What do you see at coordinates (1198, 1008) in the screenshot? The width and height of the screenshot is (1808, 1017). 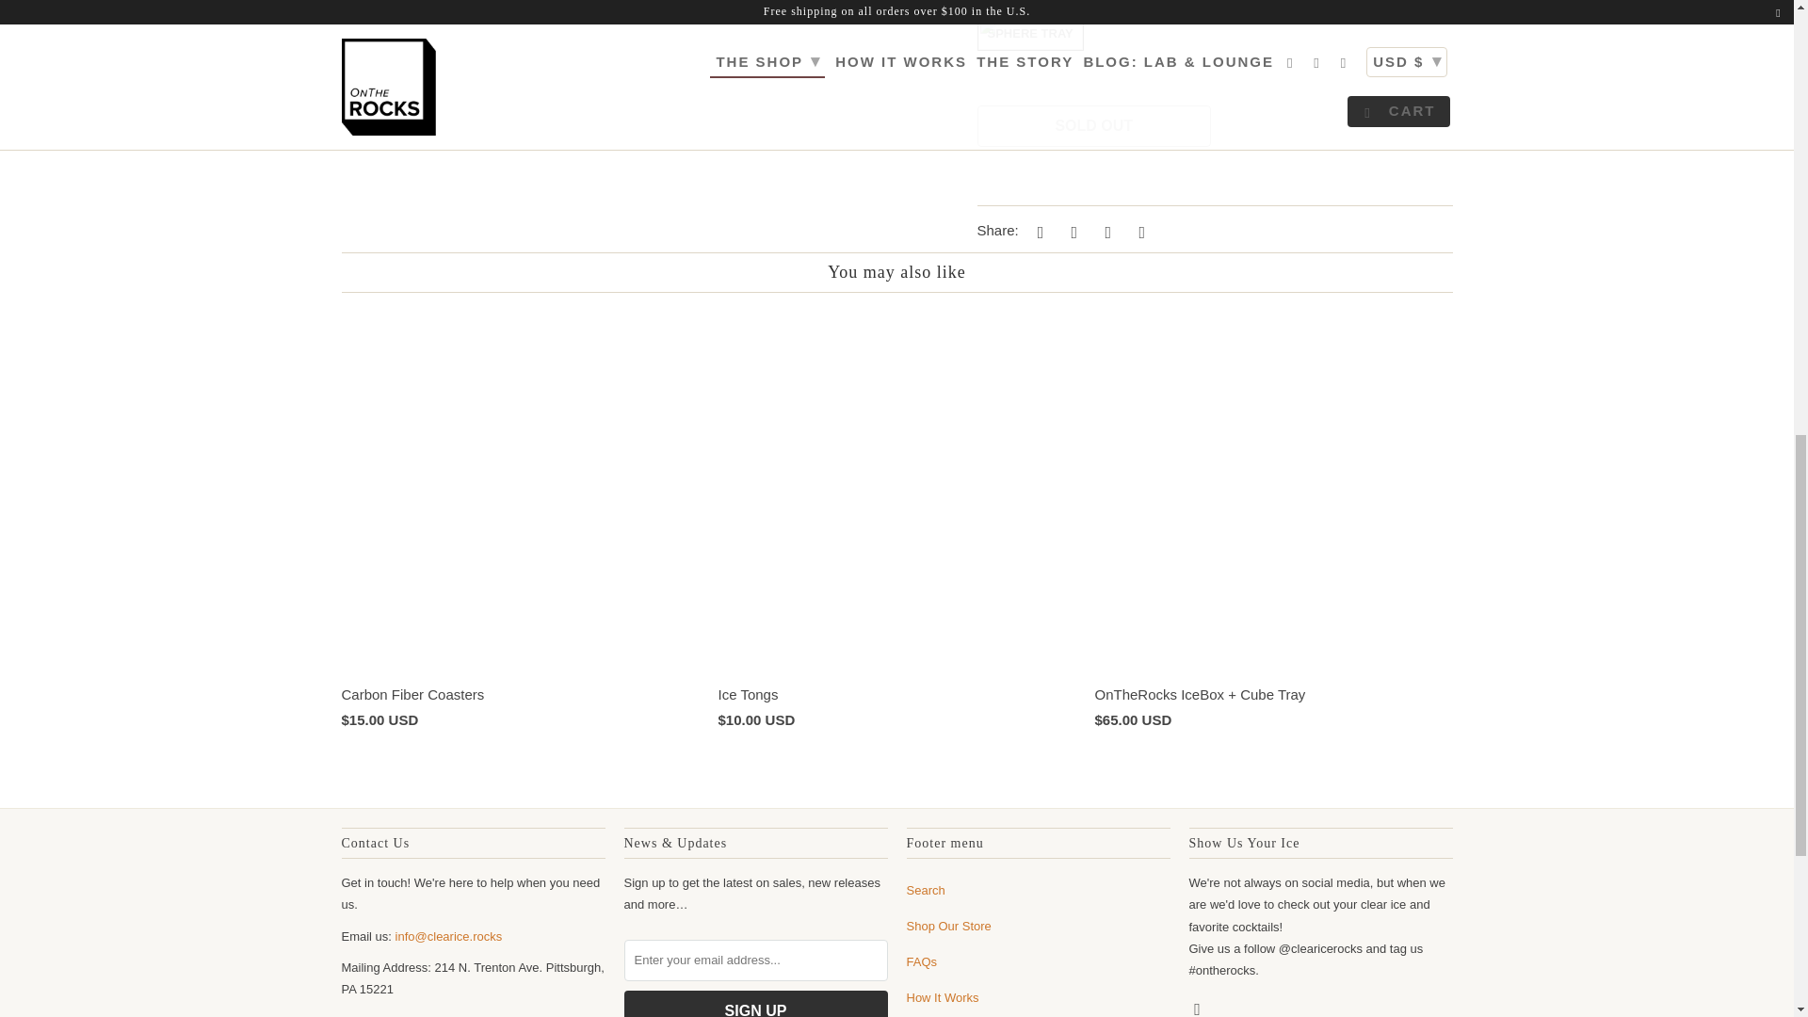 I see `OnTheRocks on Instagram` at bounding box center [1198, 1008].